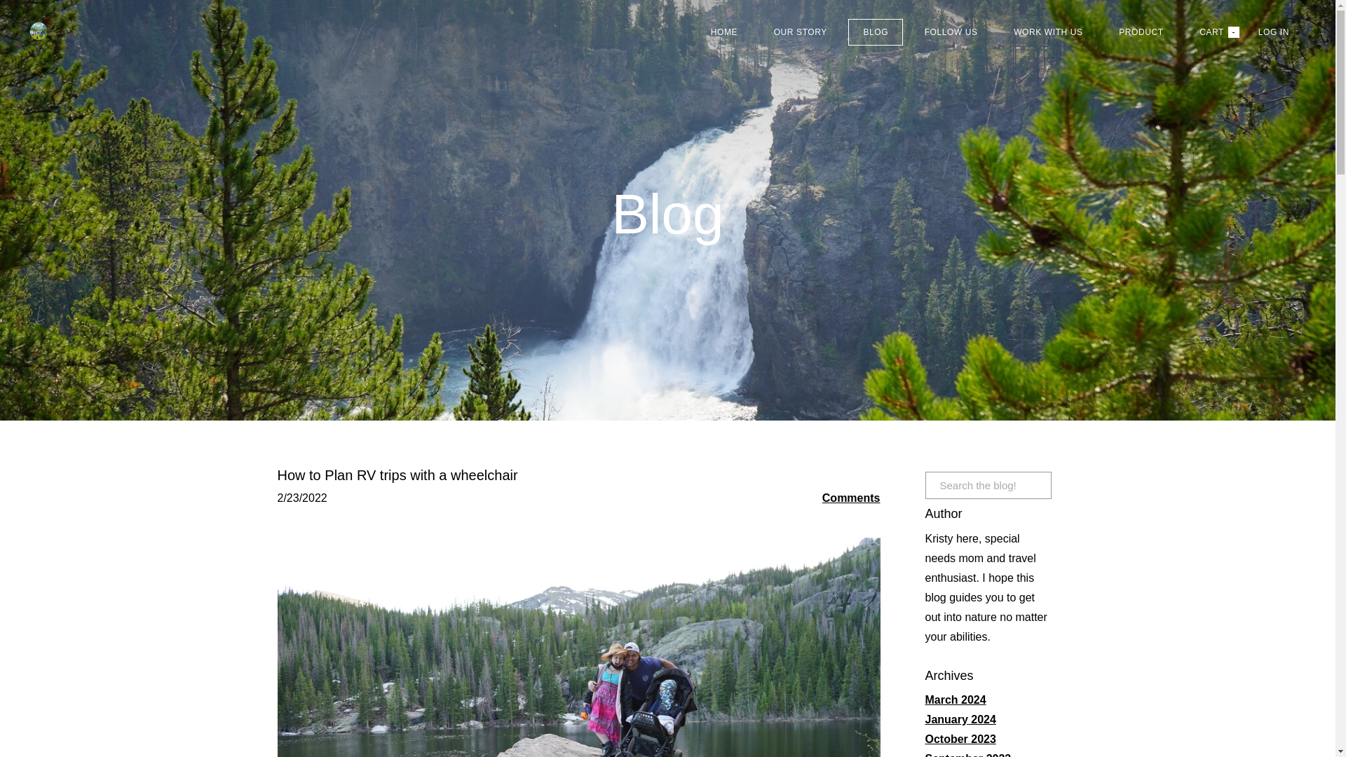  I want to click on October 2023, so click(960, 739).